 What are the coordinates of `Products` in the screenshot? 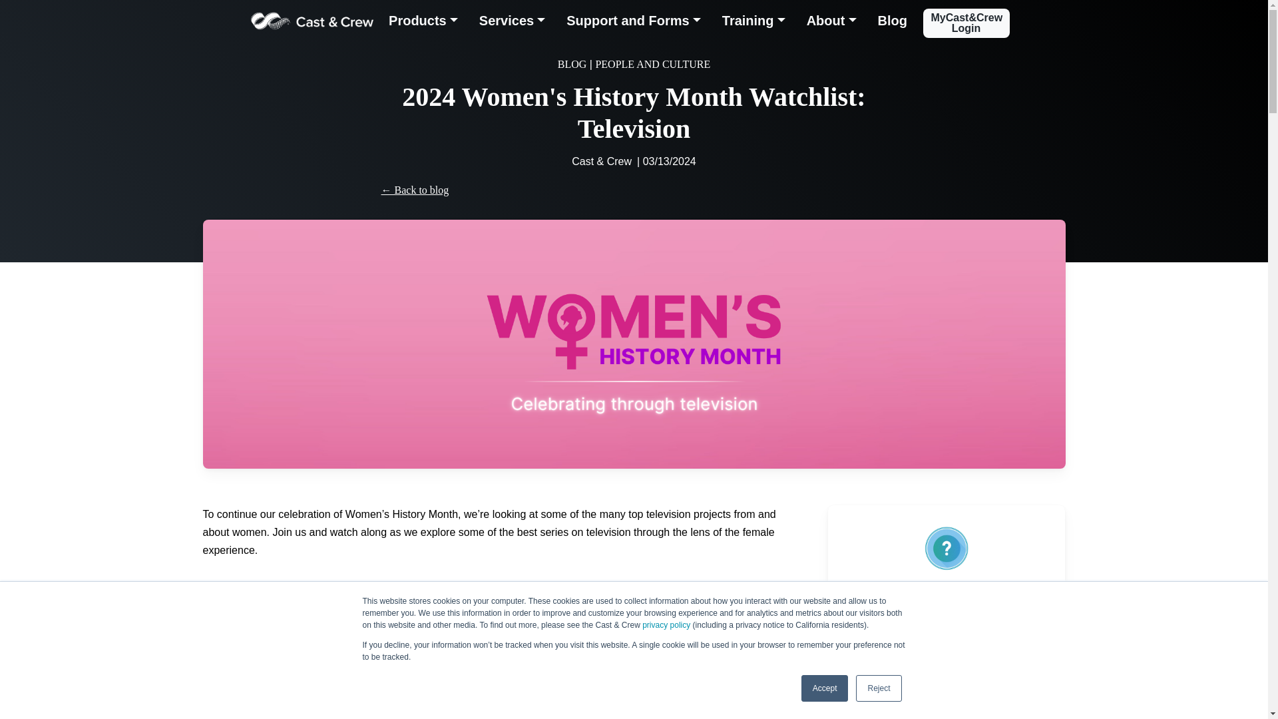 It's located at (423, 23).